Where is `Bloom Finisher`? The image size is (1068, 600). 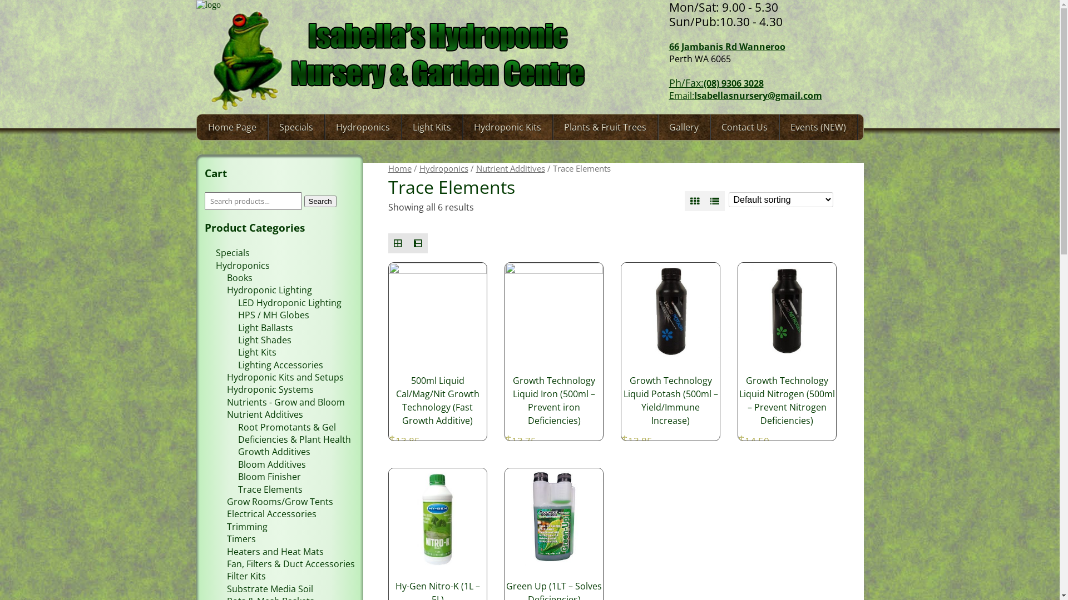 Bloom Finisher is located at coordinates (269, 477).